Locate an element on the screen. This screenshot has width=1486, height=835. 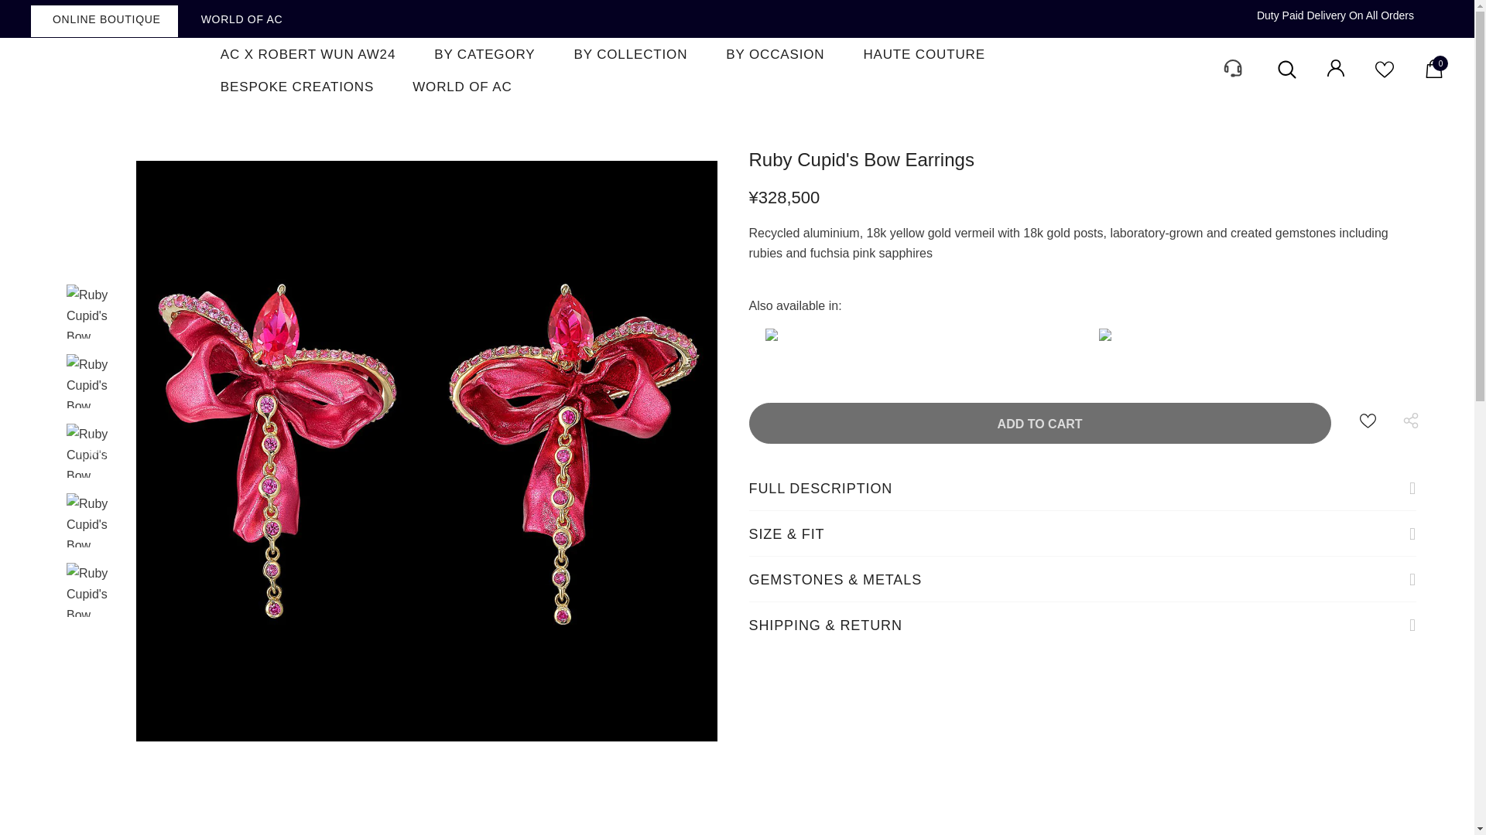
ONLINE BOUTIQUE is located at coordinates (104, 20).